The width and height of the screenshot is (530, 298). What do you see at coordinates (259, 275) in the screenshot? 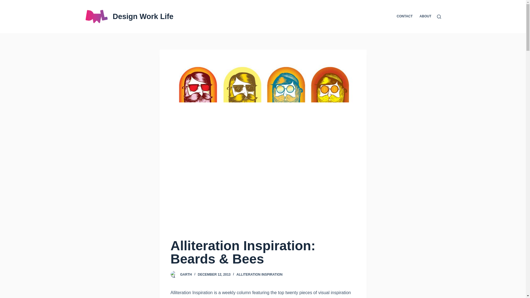
I see `ALLITERATION INSPIRATION` at bounding box center [259, 275].